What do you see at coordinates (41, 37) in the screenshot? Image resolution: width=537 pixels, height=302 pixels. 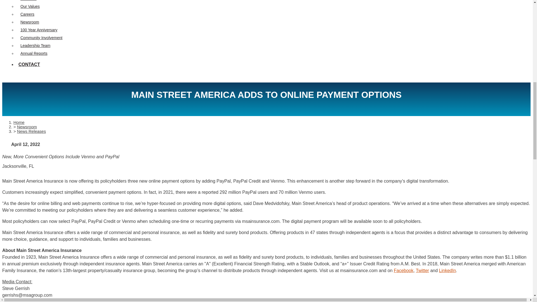 I see `Community Involvement` at bounding box center [41, 37].